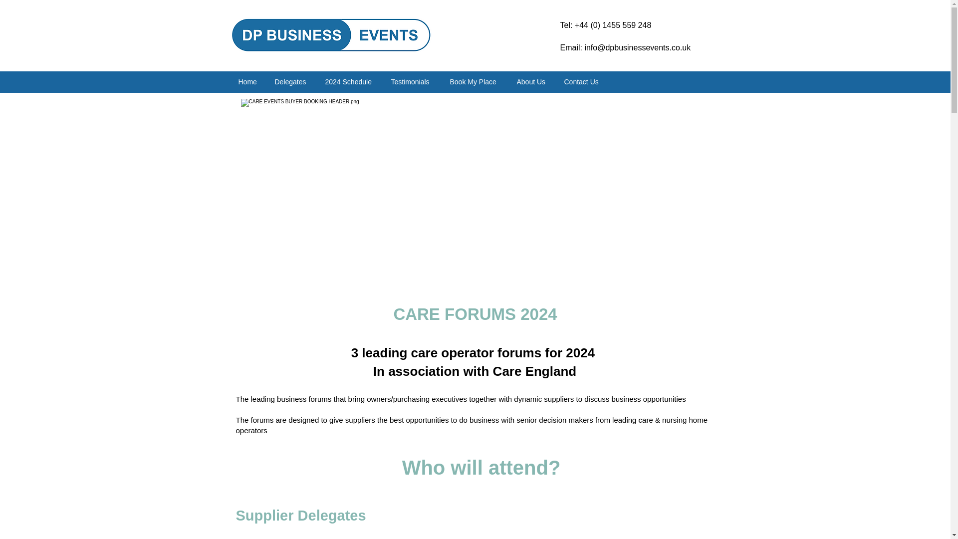  What do you see at coordinates (350, 82) in the screenshot?
I see `2024 Schedule` at bounding box center [350, 82].